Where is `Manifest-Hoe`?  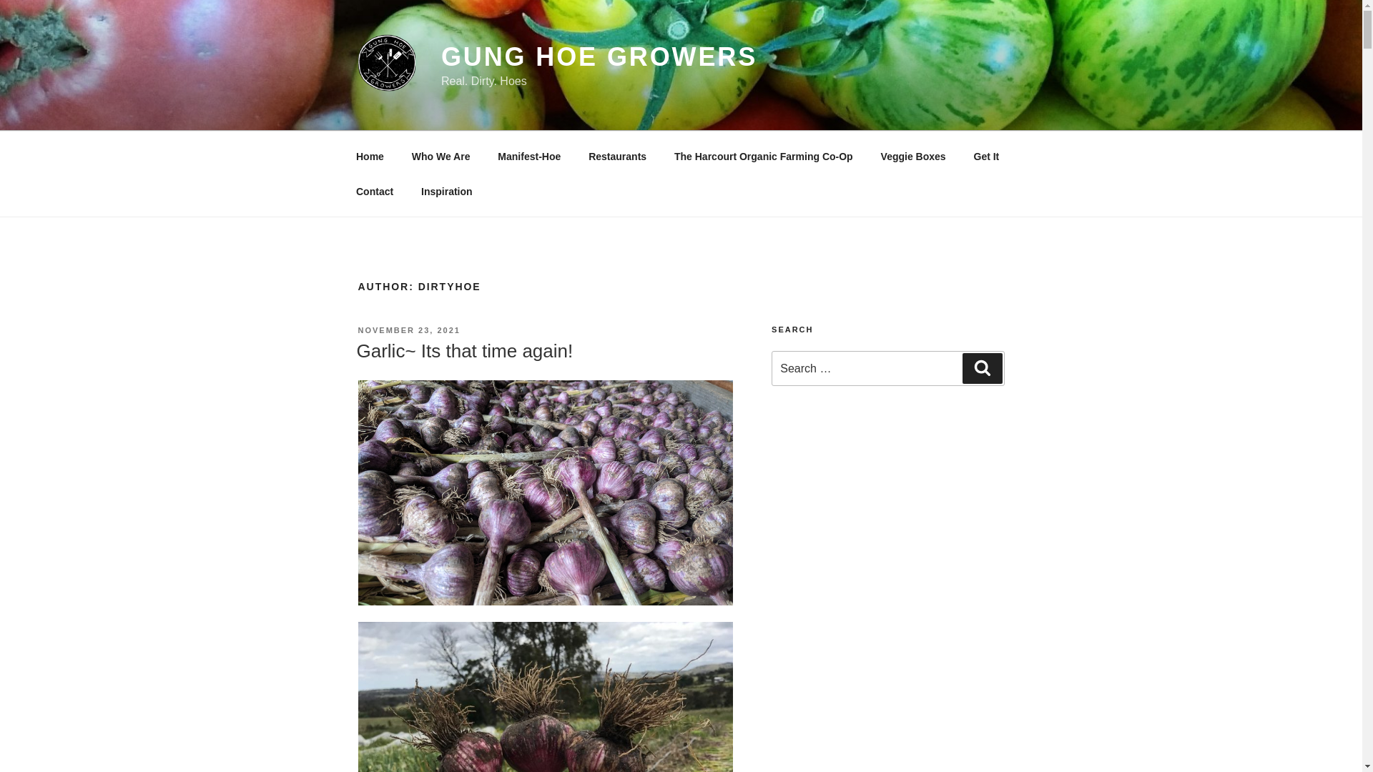 Manifest-Hoe is located at coordinates (529, 156).